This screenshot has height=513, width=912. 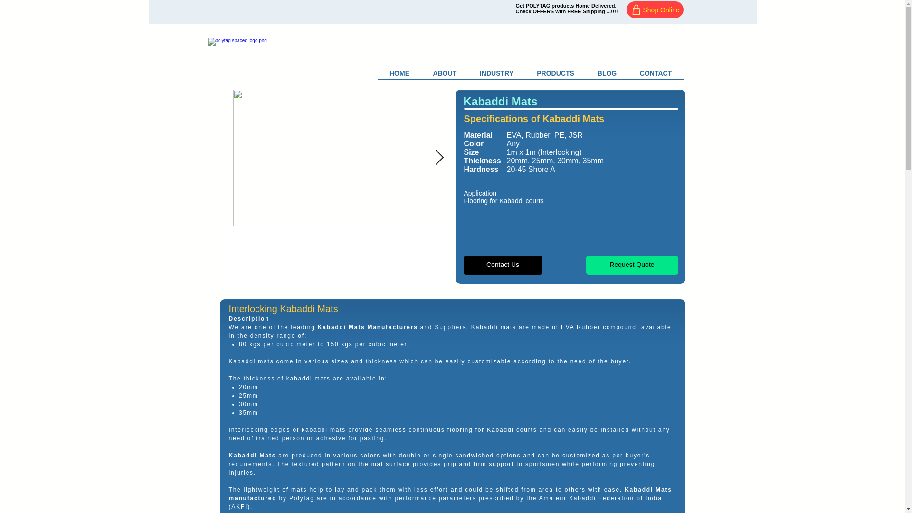 I want to click on CONTACT, so click(x=655, y=73).